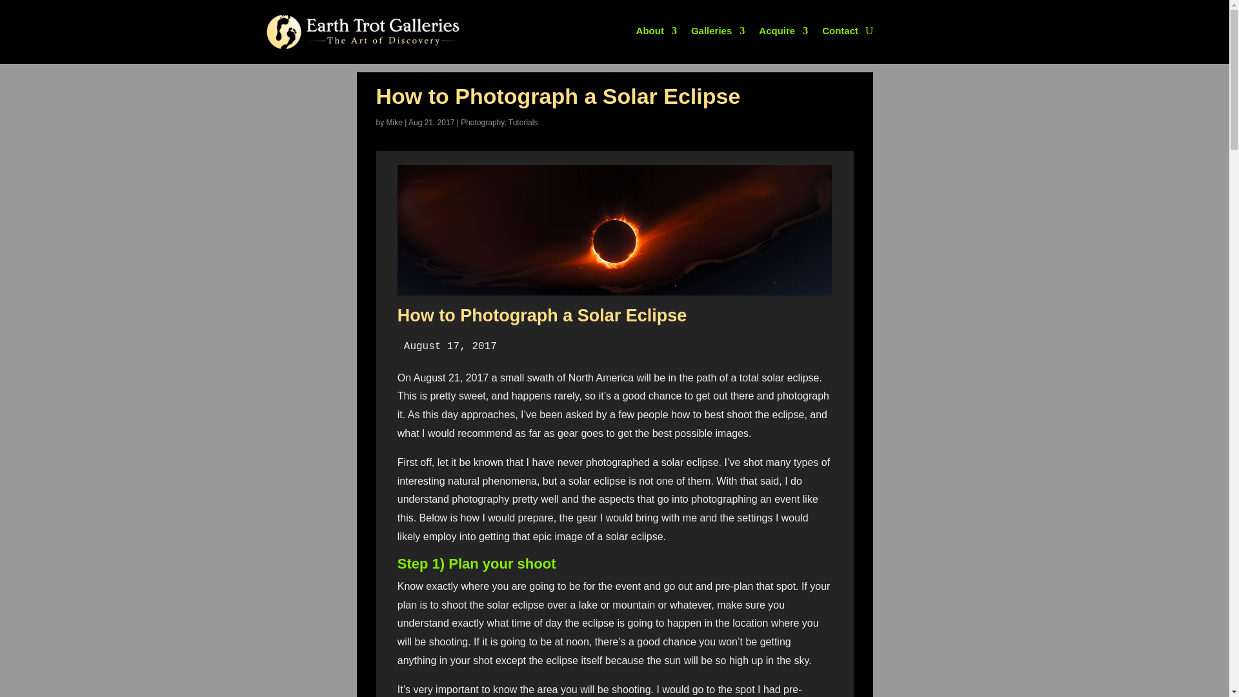 The image size is (1239, 697). Describe the element at coordinates (783, 34) in the screenshot. I see `Acquire` at that location.